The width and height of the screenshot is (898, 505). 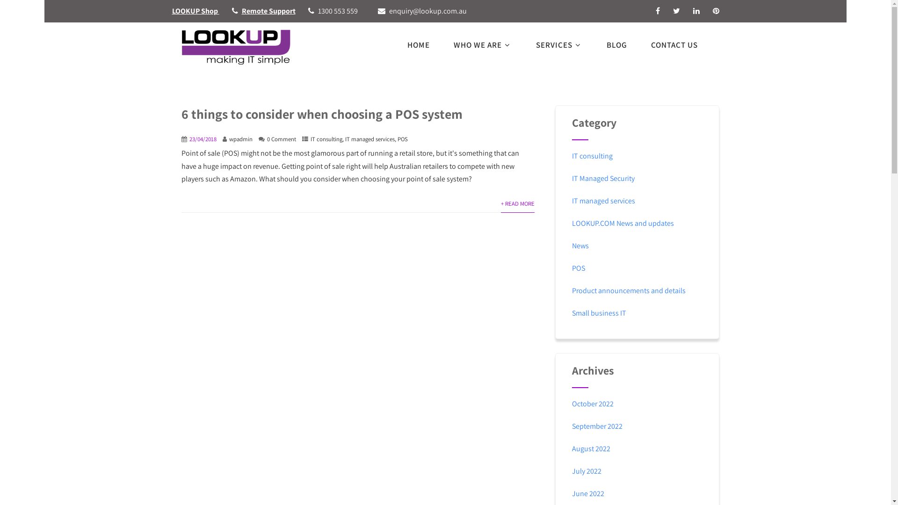 I want to click on IT managed services, so click(x=603, y=201).